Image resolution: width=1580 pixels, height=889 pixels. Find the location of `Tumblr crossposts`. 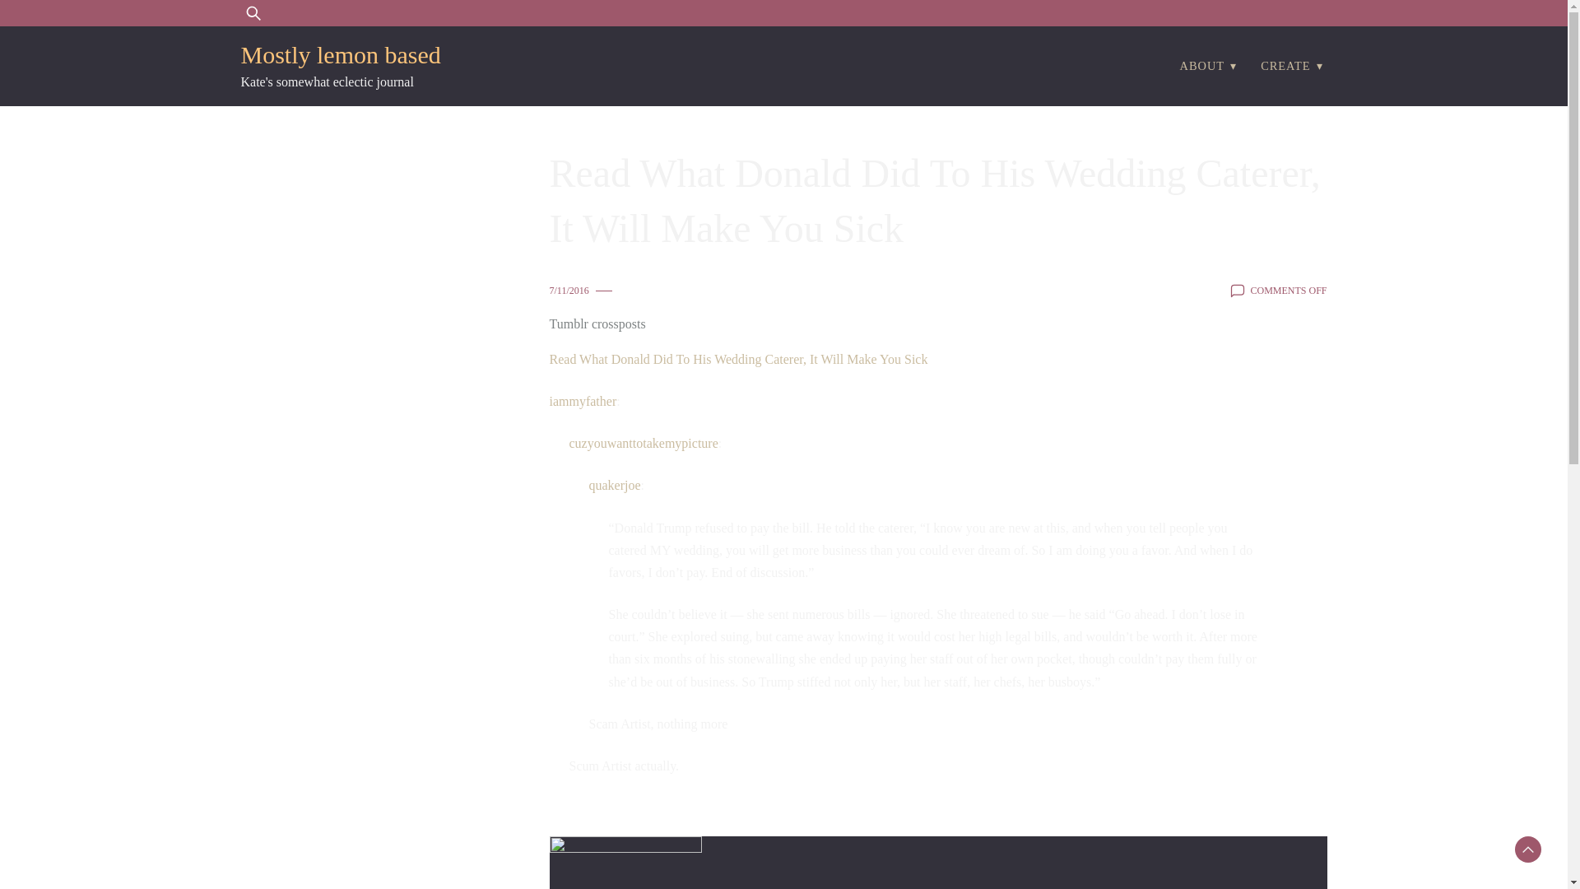

Tumblr crossposts is located at coordinates (597, 324).